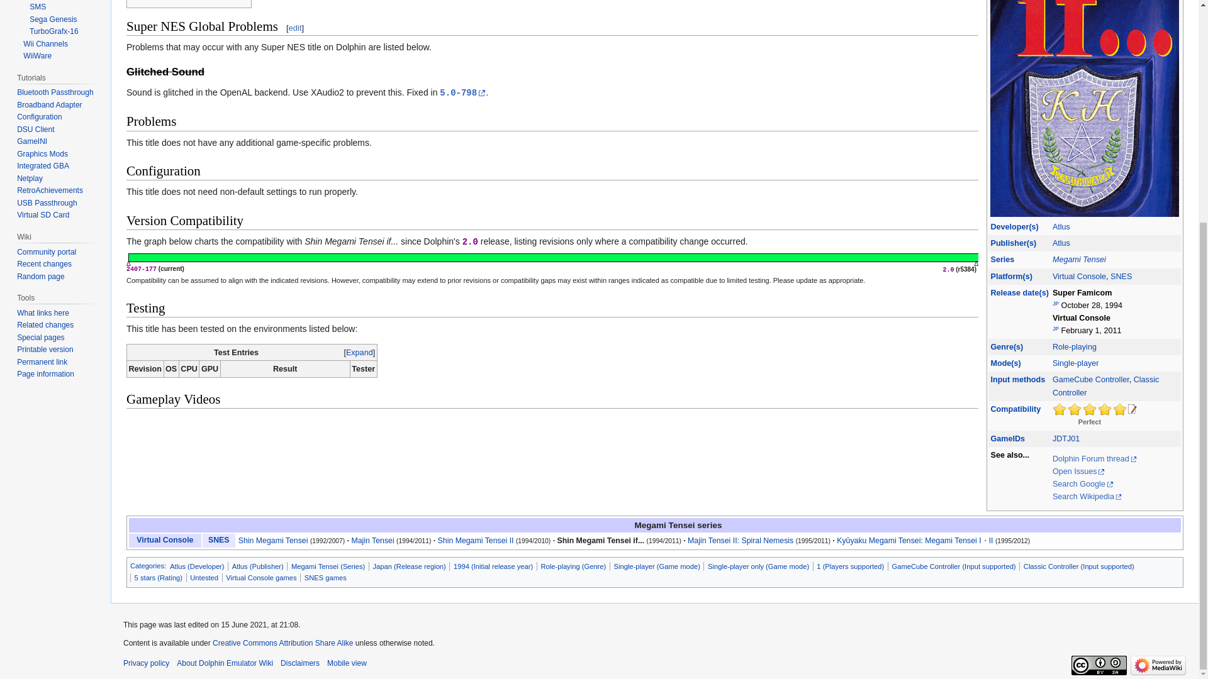 The width and height of the screenshot is (1208, 679). I want to click on Category:Genres, so click(1007, 347).